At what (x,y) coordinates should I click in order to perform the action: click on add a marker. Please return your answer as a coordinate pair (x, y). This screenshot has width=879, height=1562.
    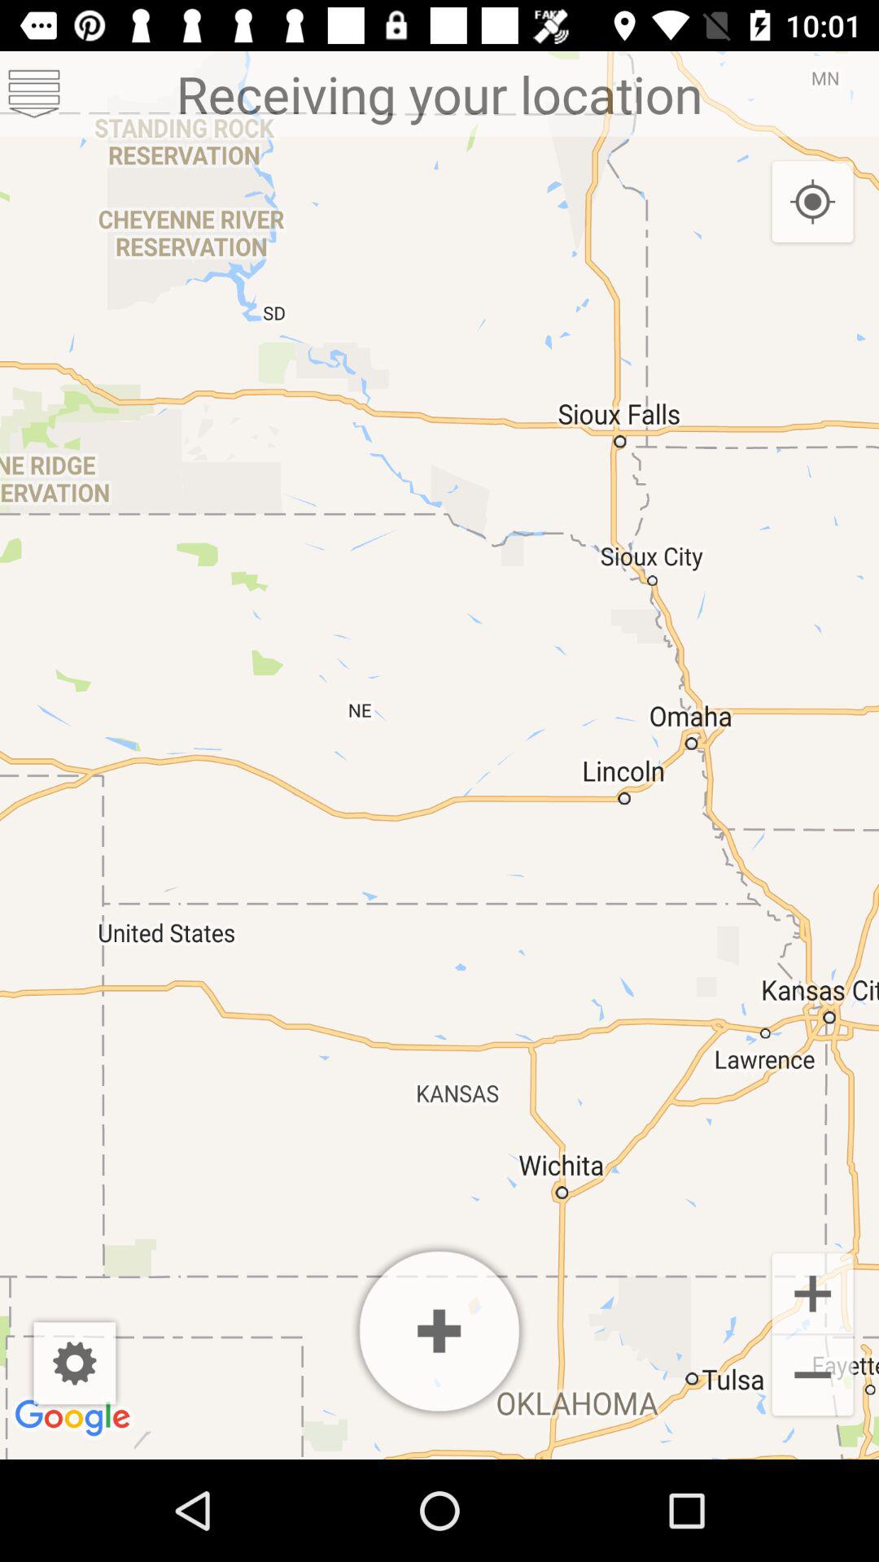
    Looking at the image, I should click on (439, 1331).